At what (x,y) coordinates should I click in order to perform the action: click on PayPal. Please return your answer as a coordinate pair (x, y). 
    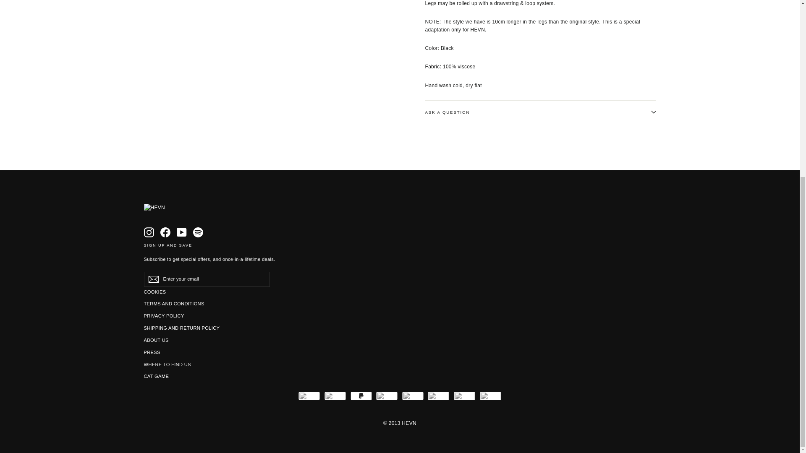
    Looking at the image, I should click on (361, 398).